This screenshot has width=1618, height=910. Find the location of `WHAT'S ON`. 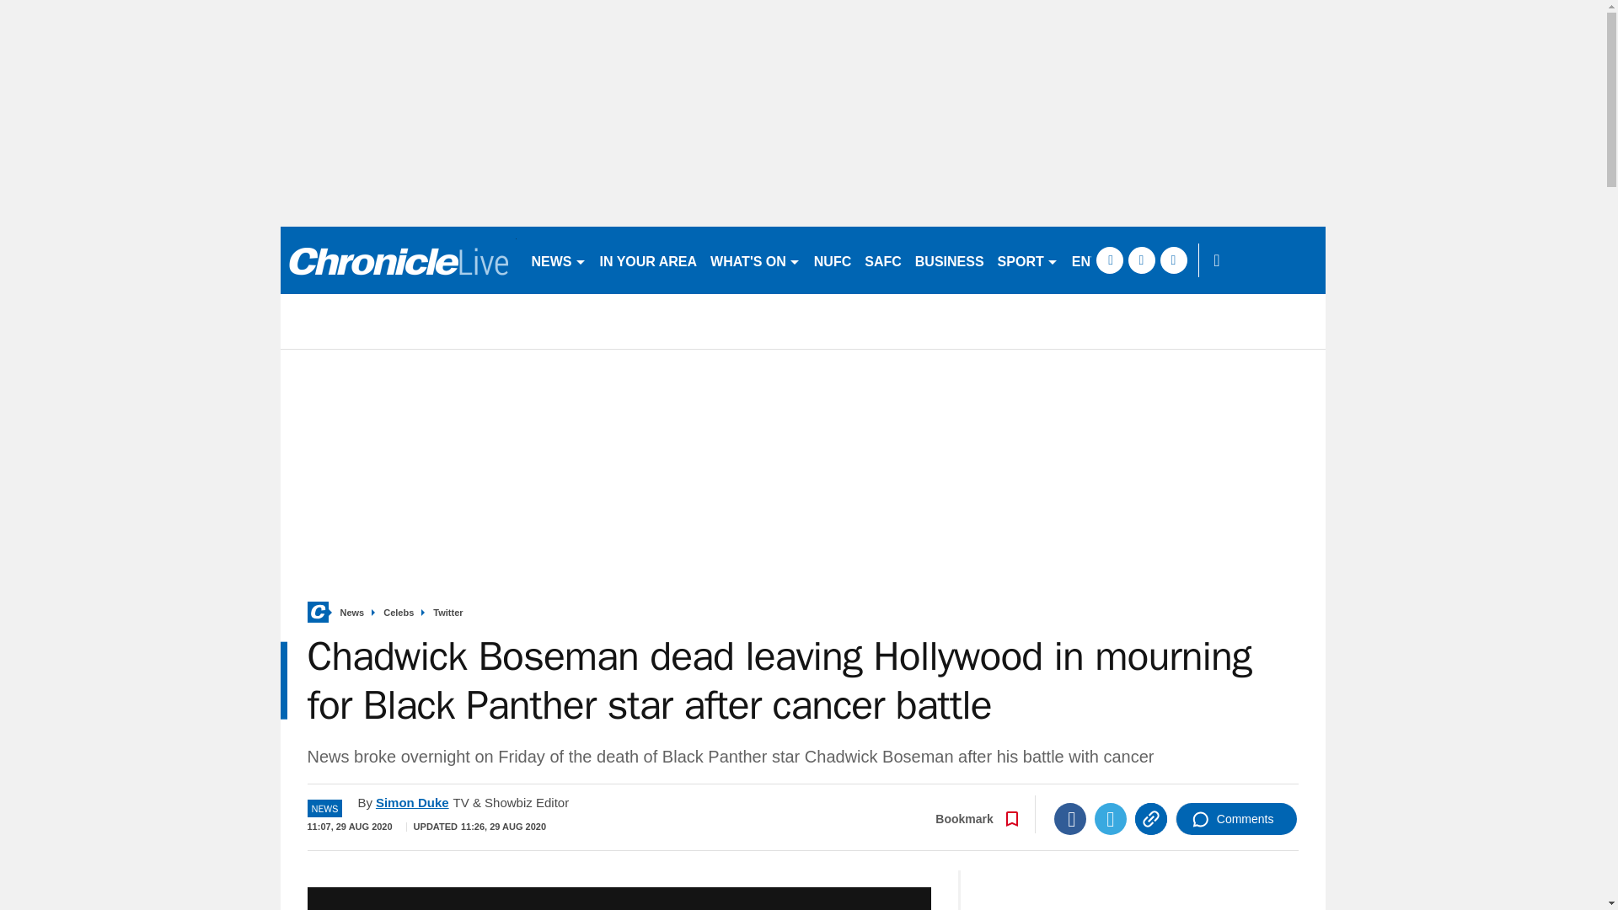

WHAT'S ON is located at coordinates (755, 260).